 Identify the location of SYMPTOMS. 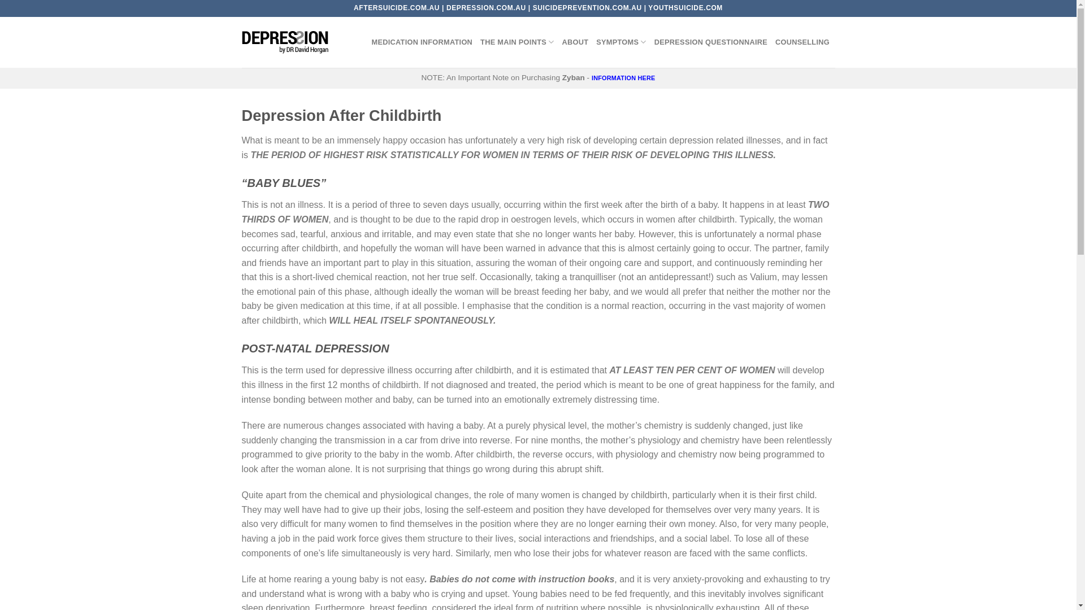
(622, 42).